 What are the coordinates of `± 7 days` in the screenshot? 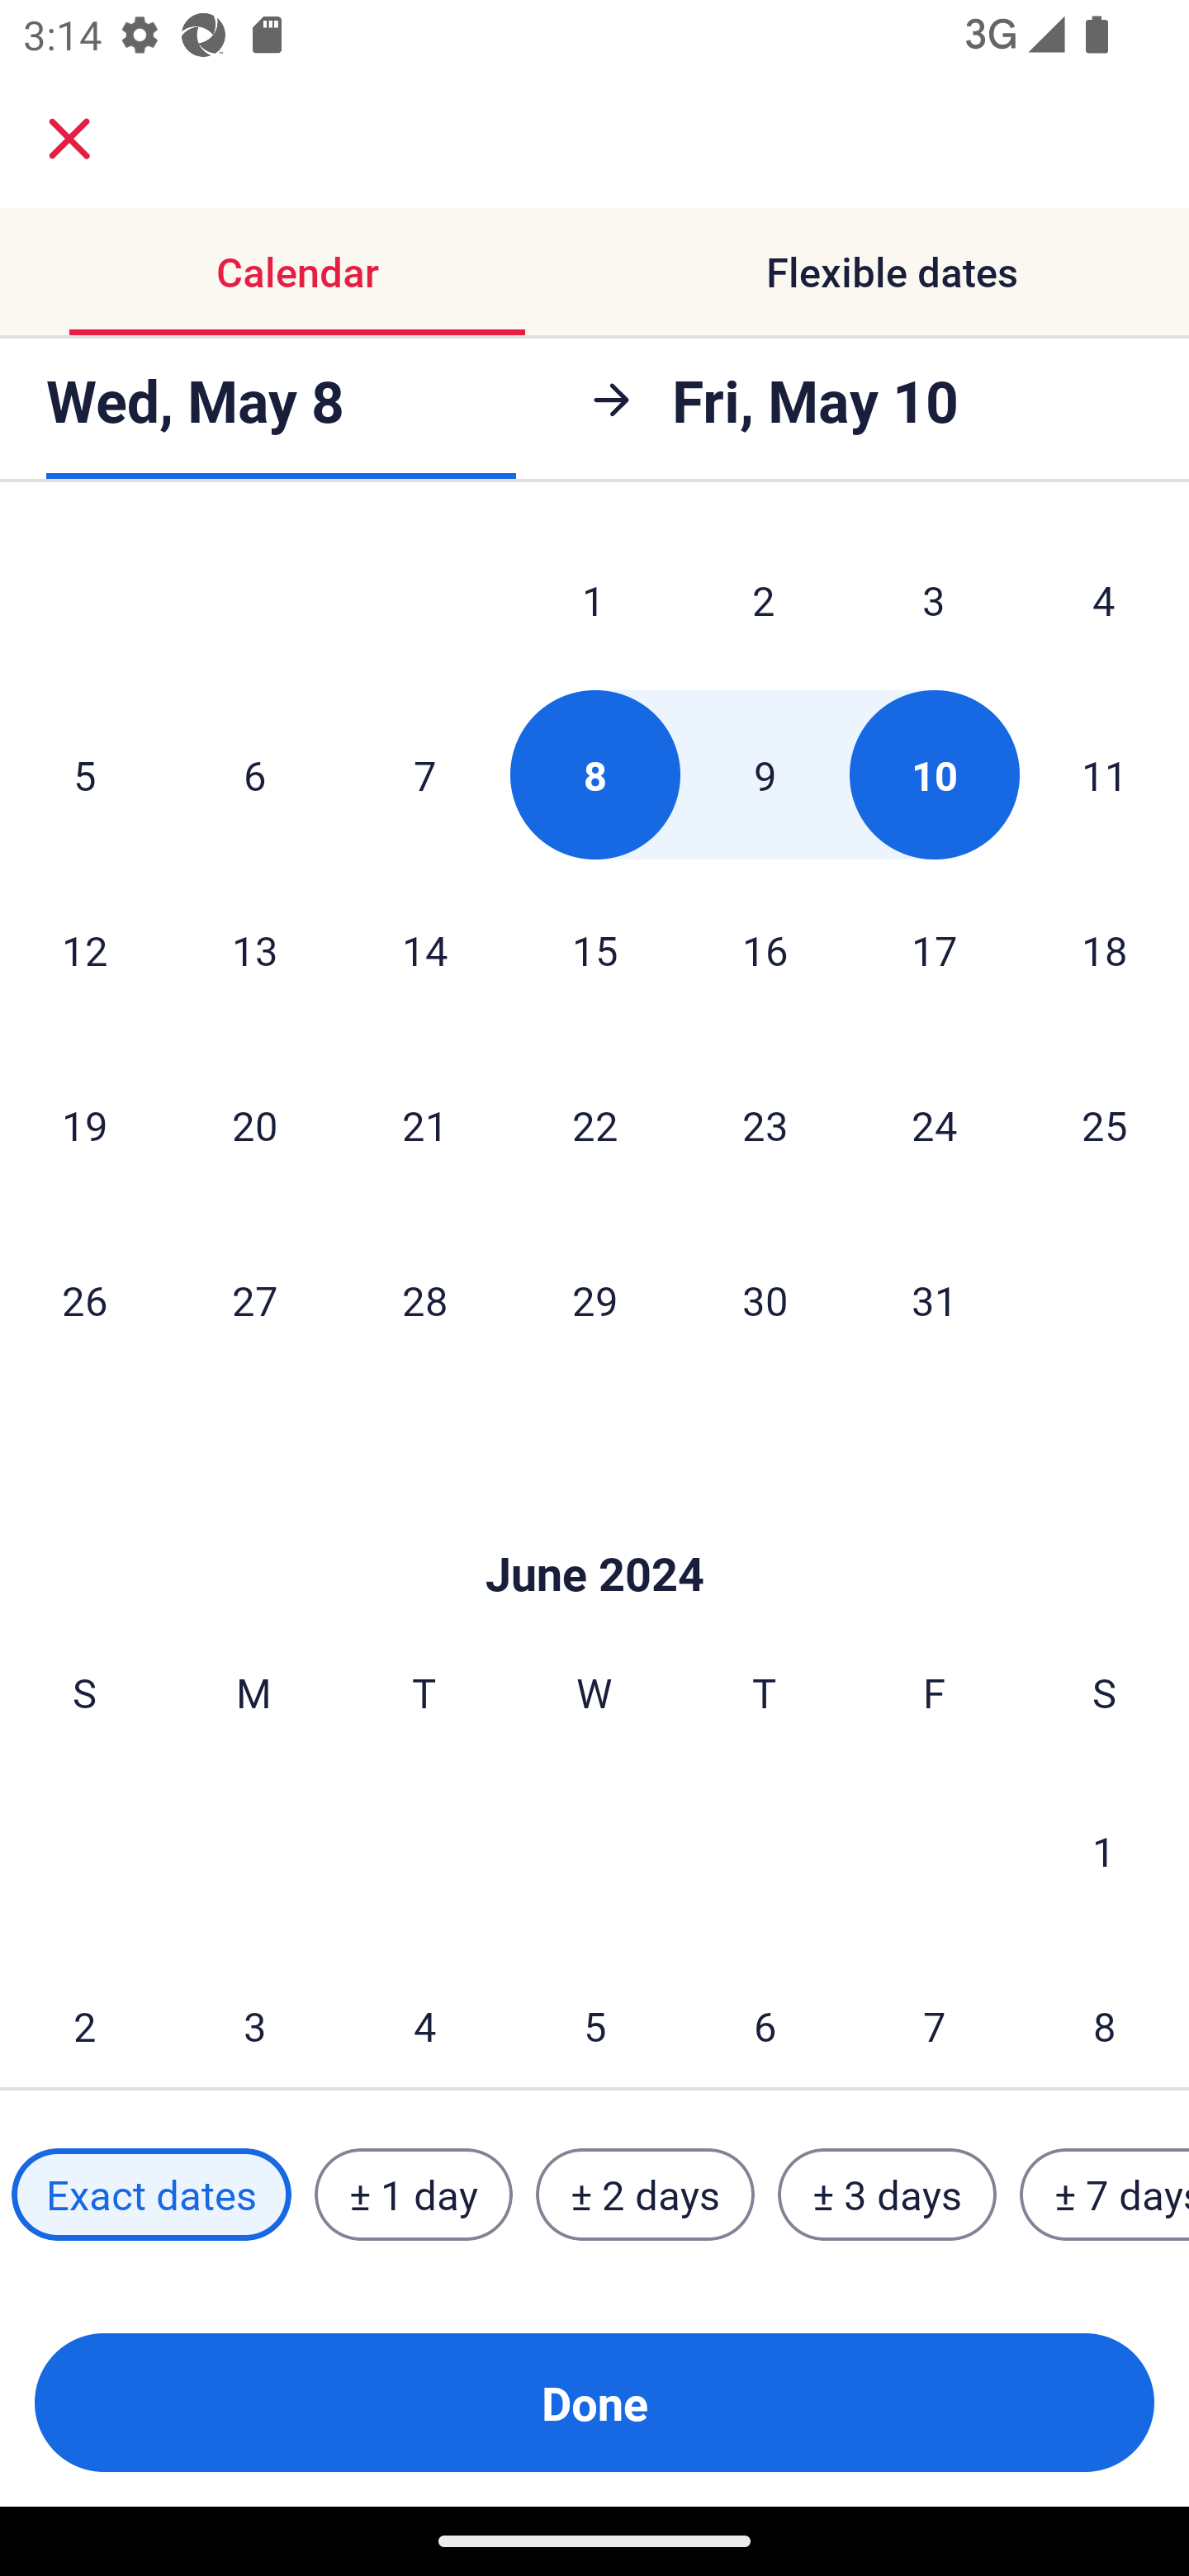 It's located at (1105, 2195).